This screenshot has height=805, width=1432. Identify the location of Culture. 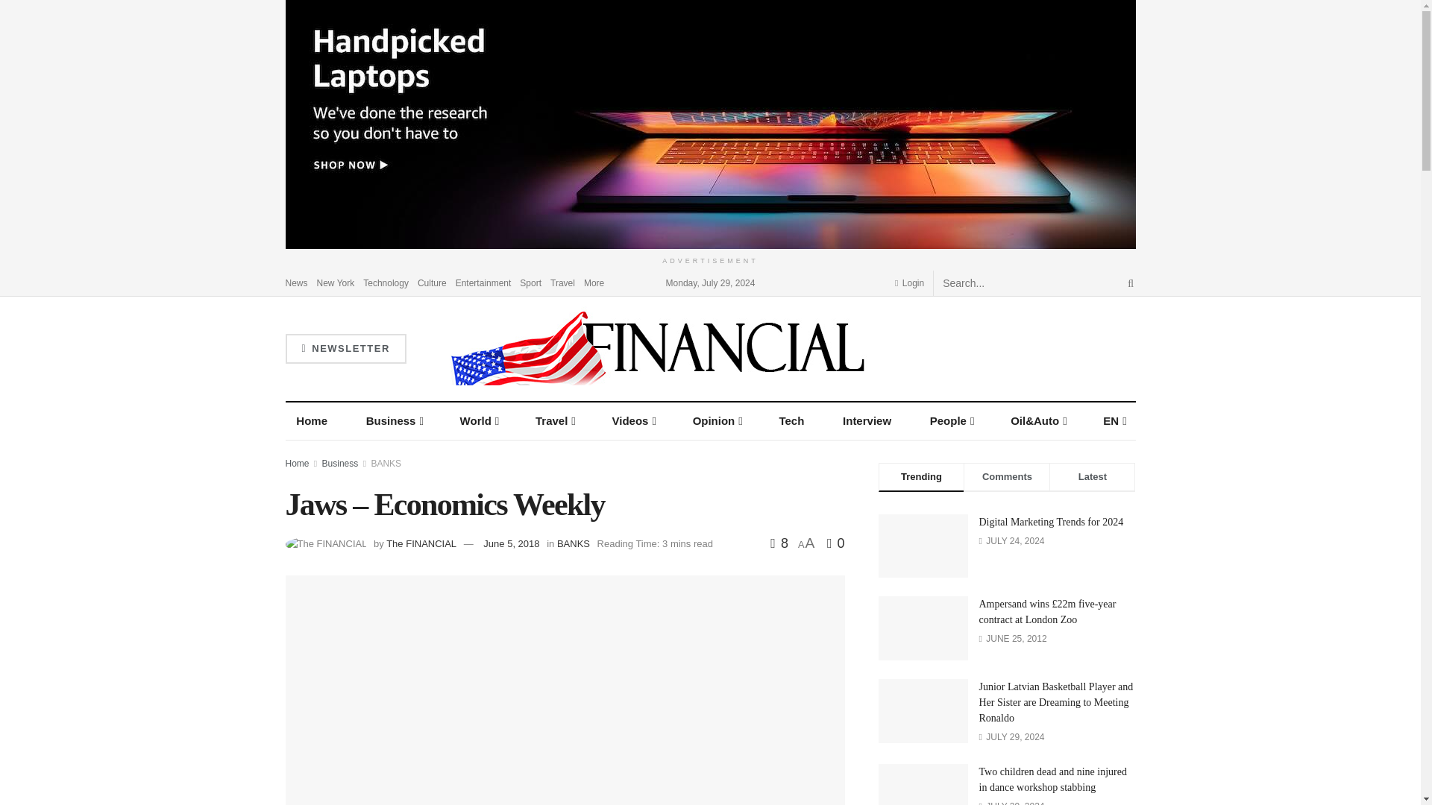
(433, 282).